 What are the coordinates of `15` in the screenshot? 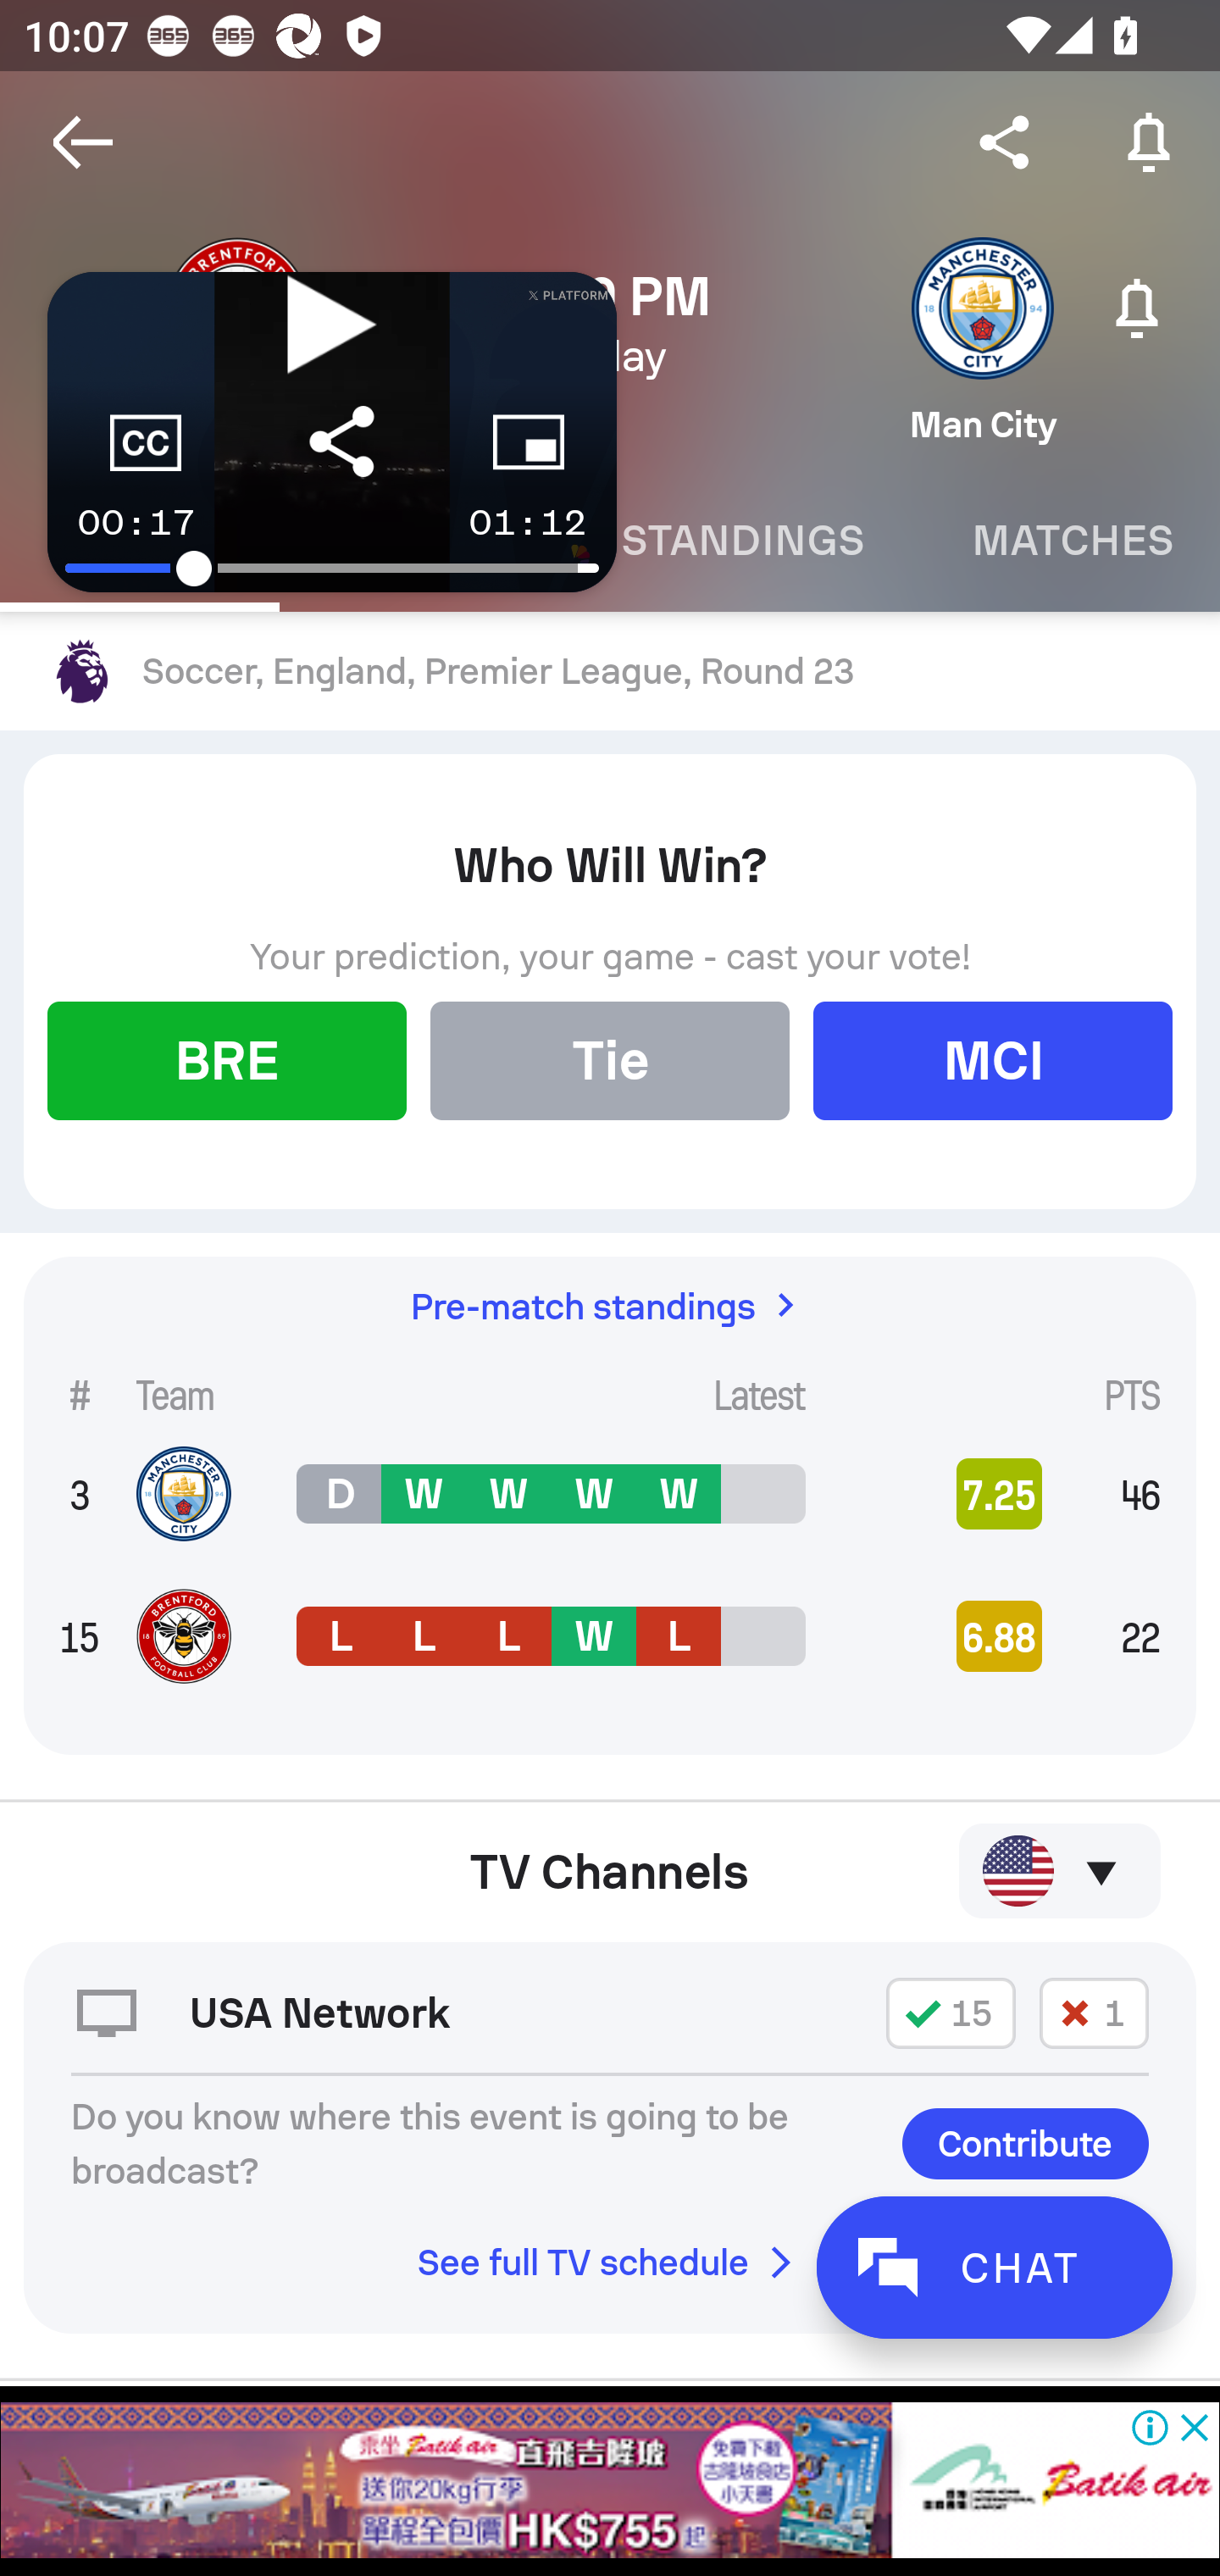 It's located at (951, 2012).